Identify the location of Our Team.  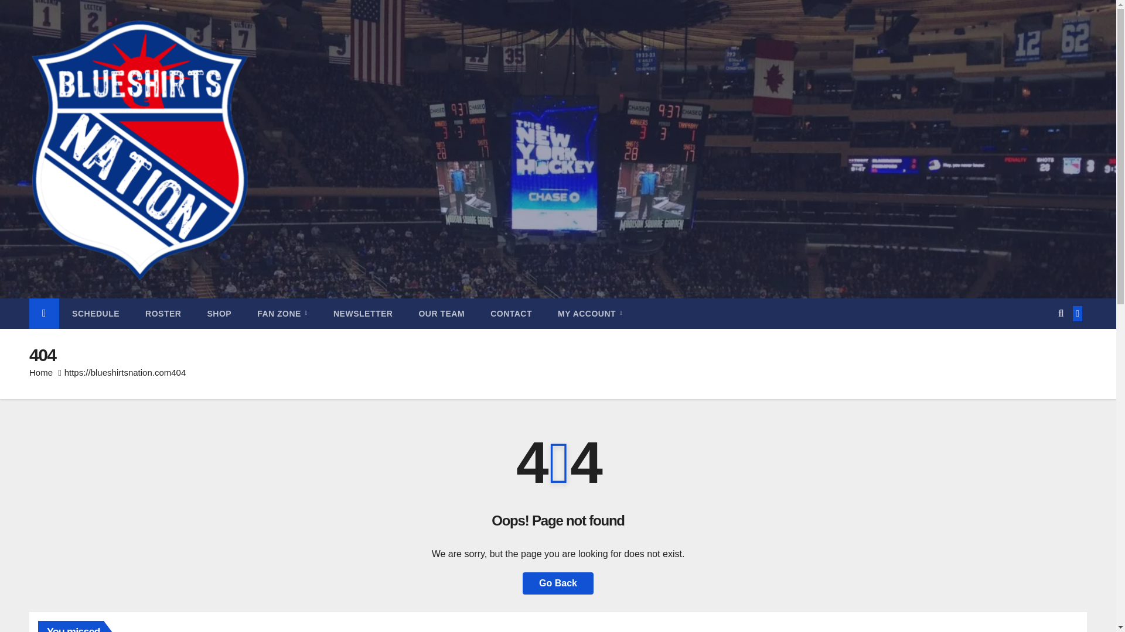
(441, 313).